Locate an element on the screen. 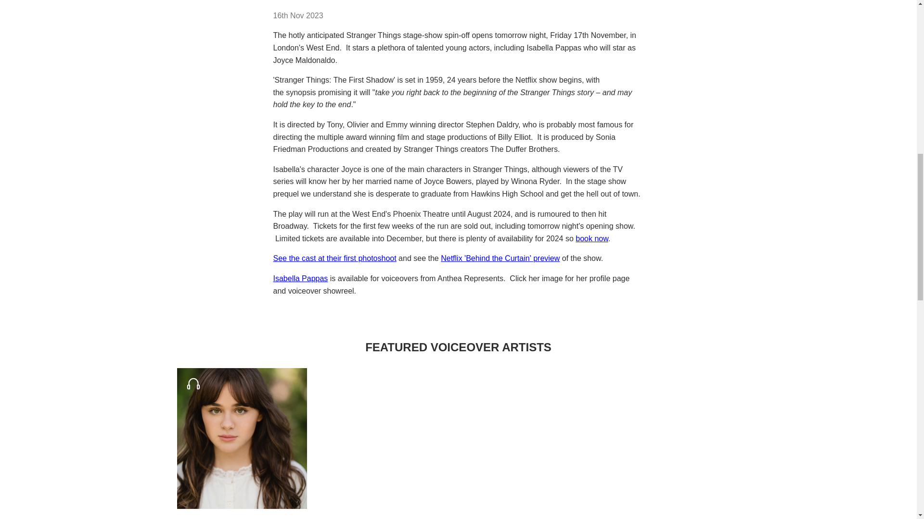 The height and width of the screenshot is (519, 924). Headphone icon is located at coordinates (192, 383).